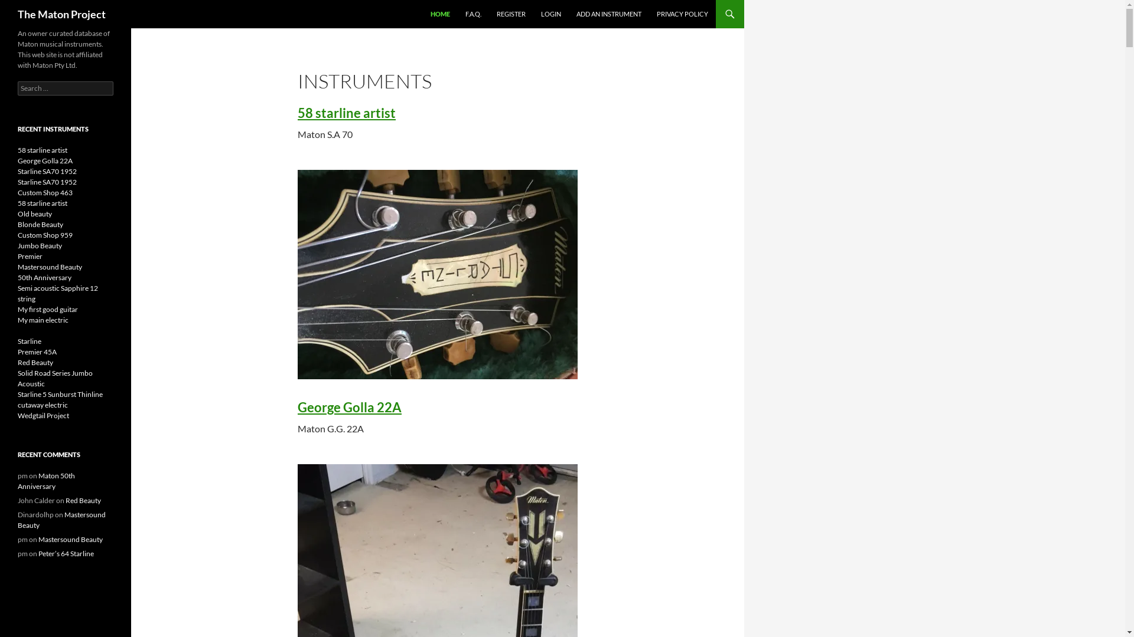  I want to click on Mastersound Beauty, so click(50, 267).